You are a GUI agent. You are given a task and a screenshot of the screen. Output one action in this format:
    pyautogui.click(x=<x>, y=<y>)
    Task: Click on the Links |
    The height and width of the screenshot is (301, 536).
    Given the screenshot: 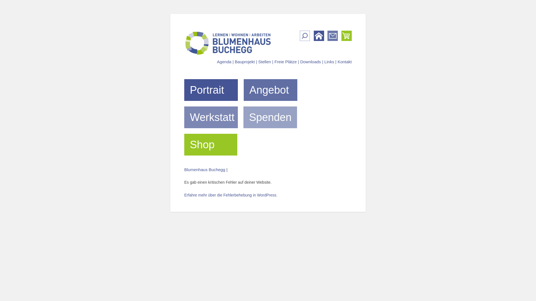 What is the action you would take?
    pyautogui.click(x=331, y=62)
    